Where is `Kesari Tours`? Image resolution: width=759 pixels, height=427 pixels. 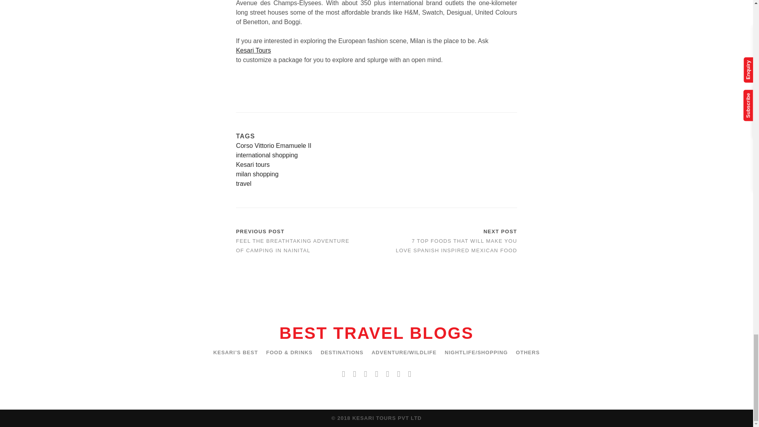 Kesari Tours is located at coordinates (376, 51).